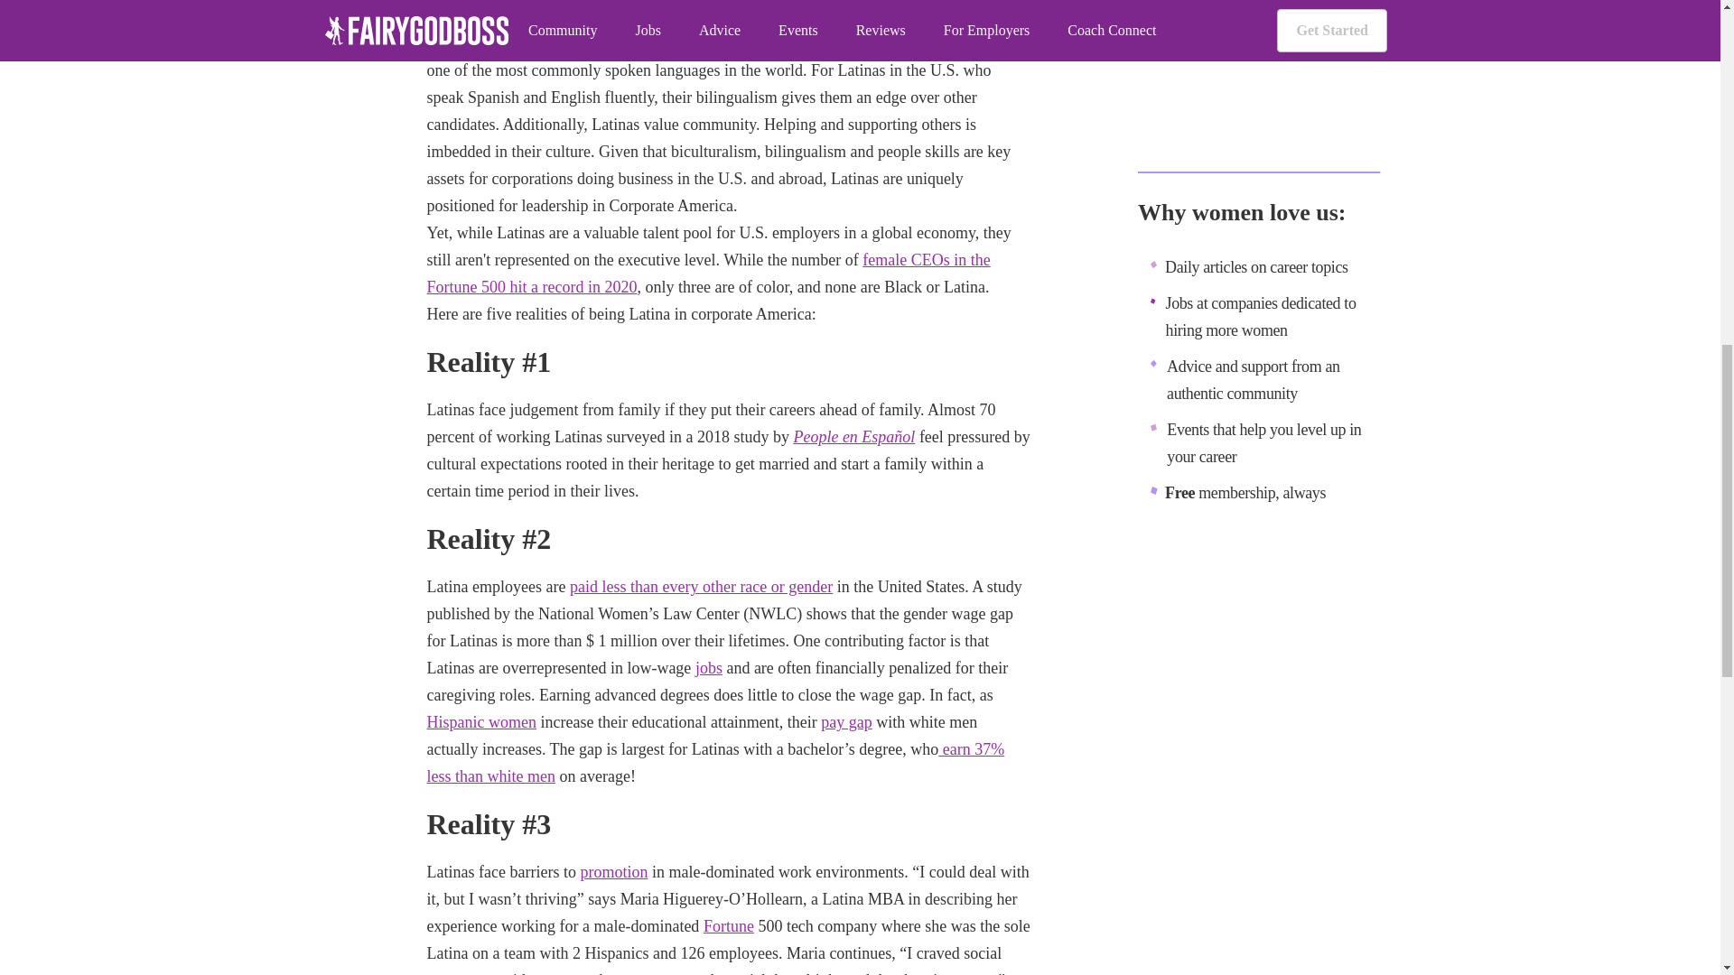 This screenshot has height=975, width=1734. What do you see at coordinates (708, 668) in the screenshot?
I see `jobs` at bounding box center [708, 668].